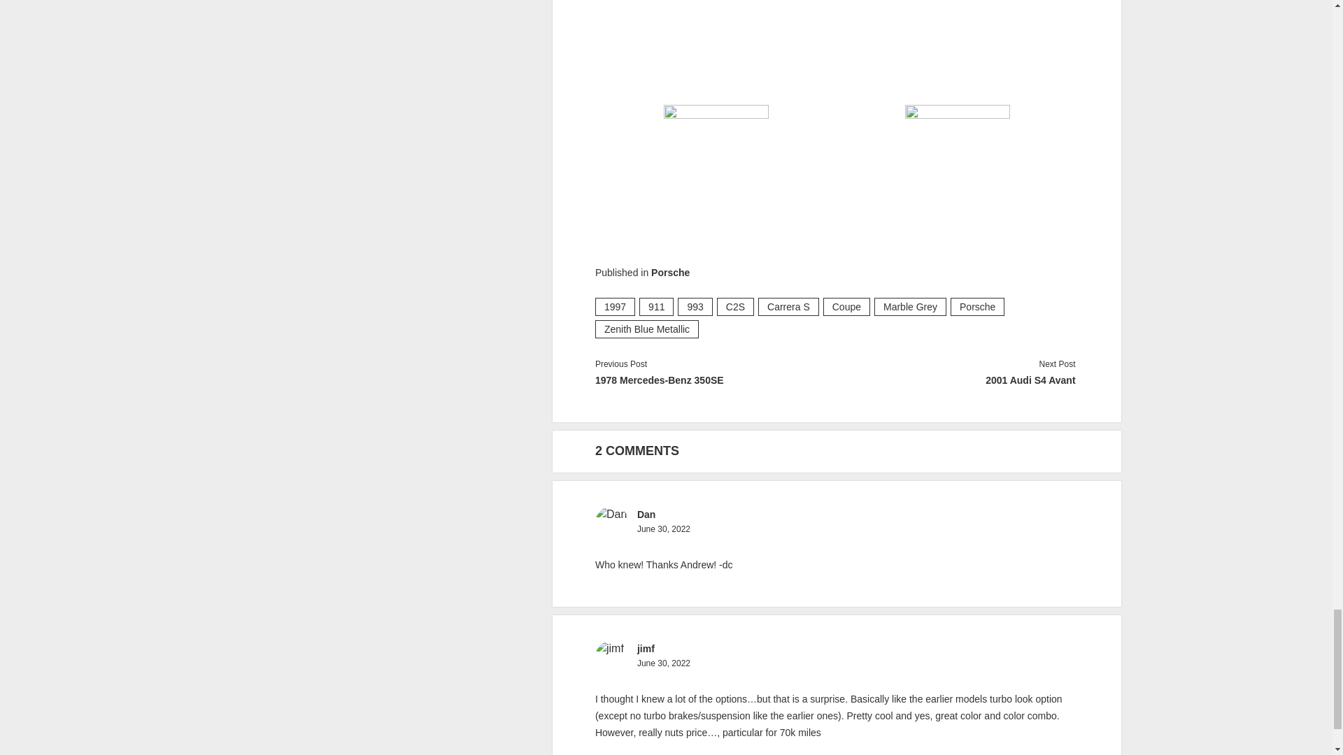 This screenshot has height=755, width=1343. What do you see at coordinates (789, 306) in the screenshot?
I see `Carrera S` at bounding box center [789, 306].